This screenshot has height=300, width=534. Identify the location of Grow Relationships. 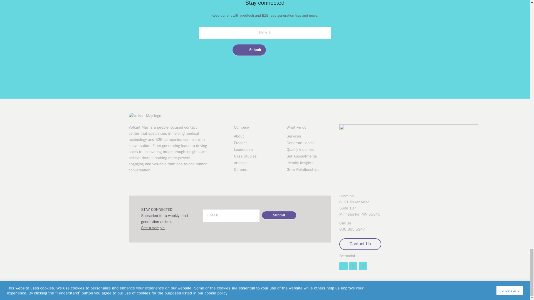
(309, 169).